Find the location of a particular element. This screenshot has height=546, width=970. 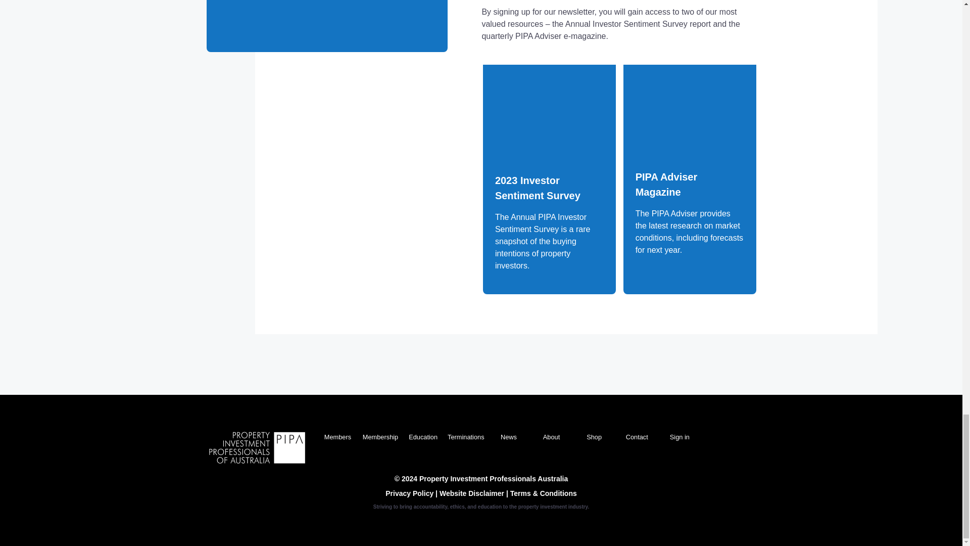

Terminations is located at coordinates (466, 437).